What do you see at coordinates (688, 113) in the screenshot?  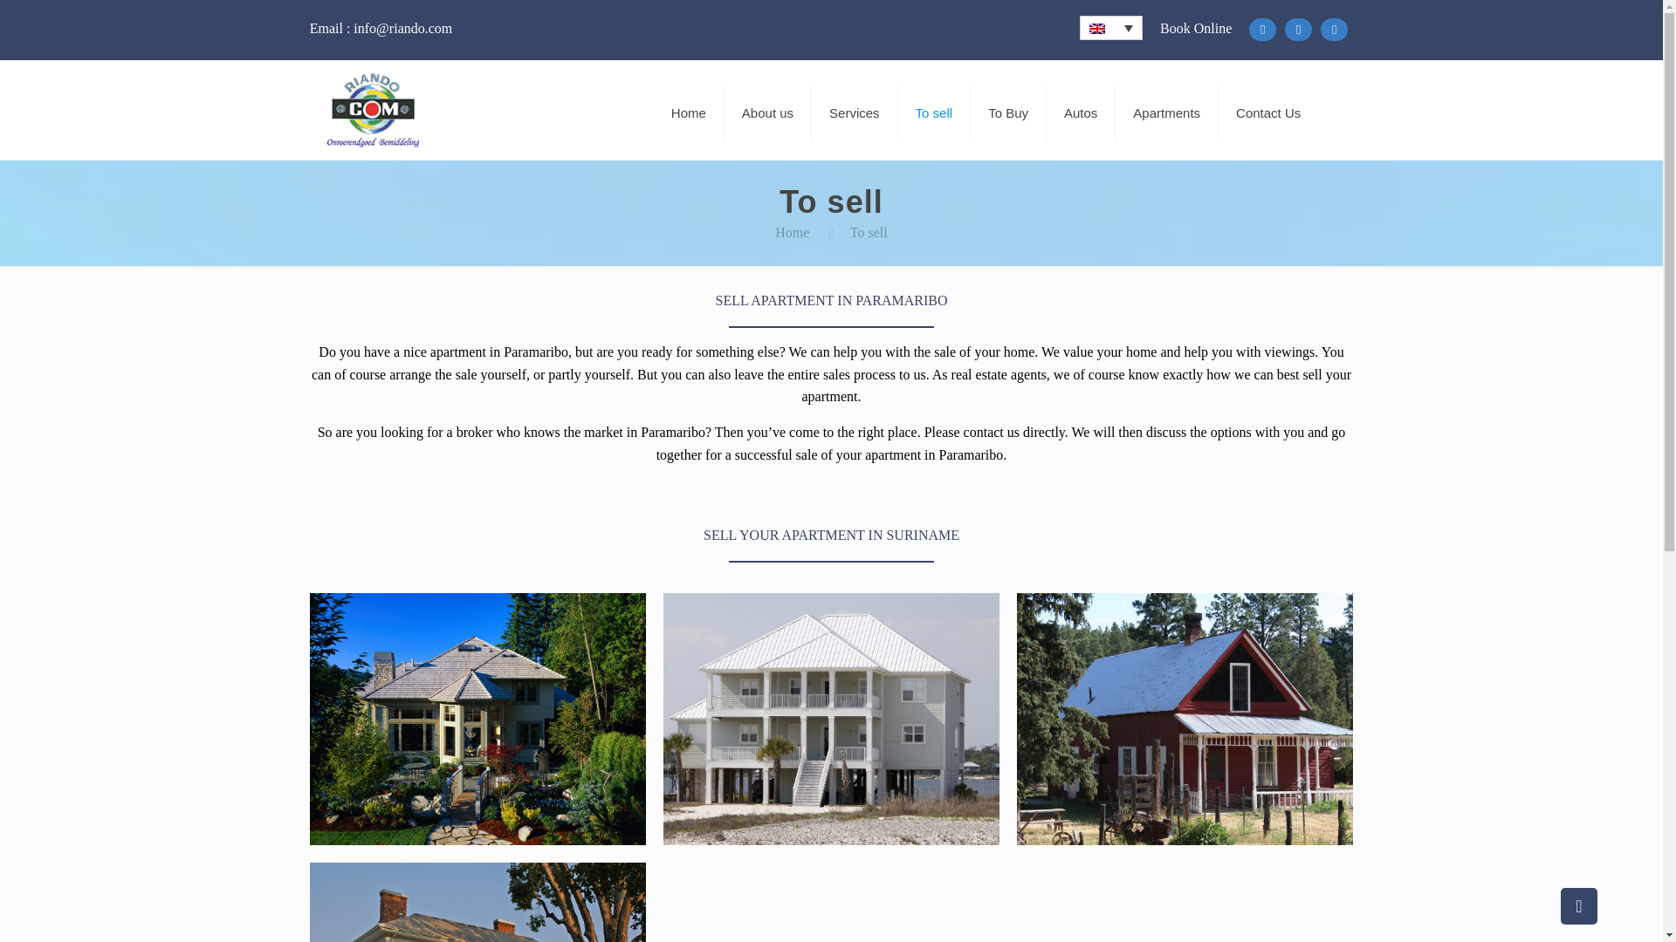 I see `Home` at bounding box center [688, 113].